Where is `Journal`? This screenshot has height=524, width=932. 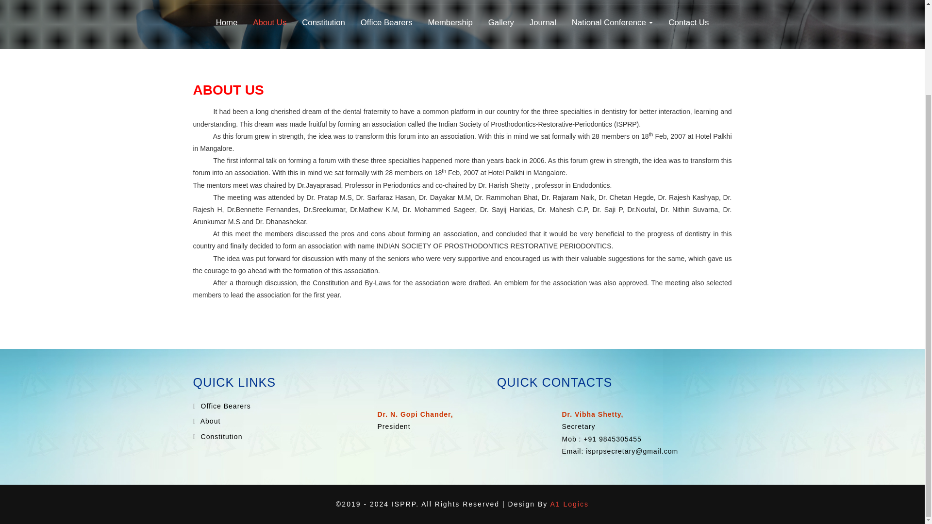 Journal is located at coordinates (543, 22).